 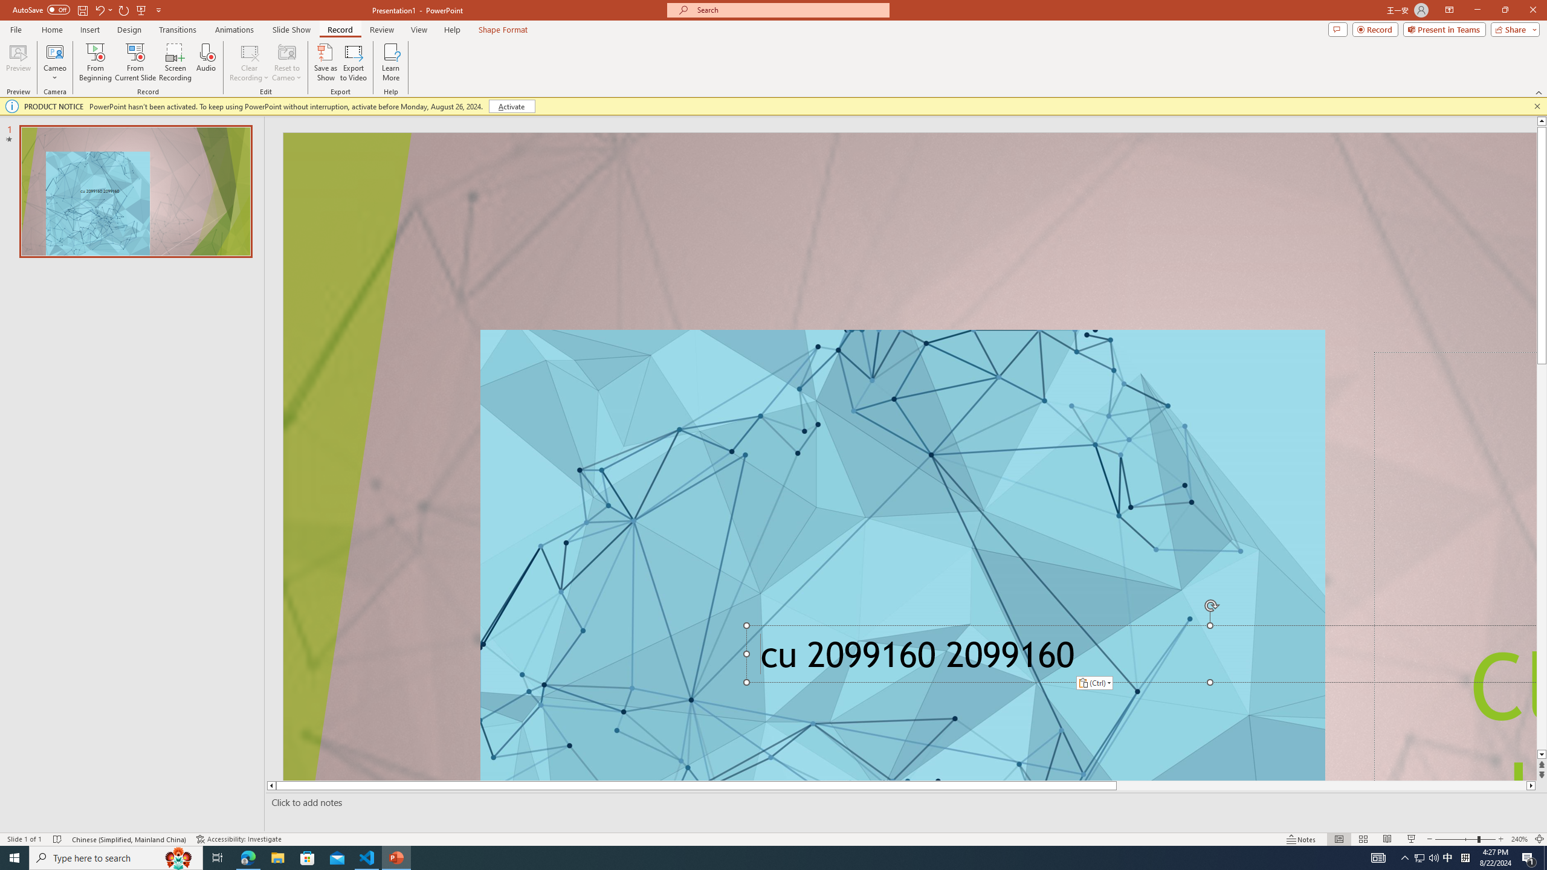 What do you see at coordinates (1095, 683) in the screenshot?
I see `Action: Paste alternatives` at bounding box center [1095, 683].